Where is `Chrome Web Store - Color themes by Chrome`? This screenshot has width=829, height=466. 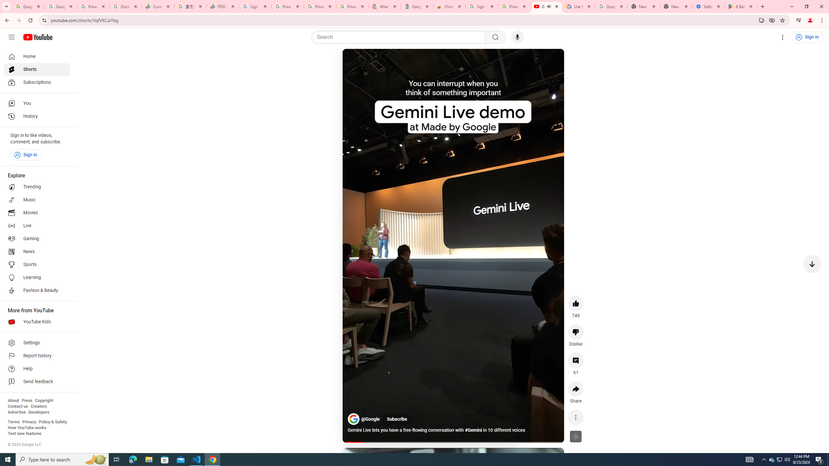
Chrome Web Store - Color themes by Chrome is located at coordinates (449, 6).